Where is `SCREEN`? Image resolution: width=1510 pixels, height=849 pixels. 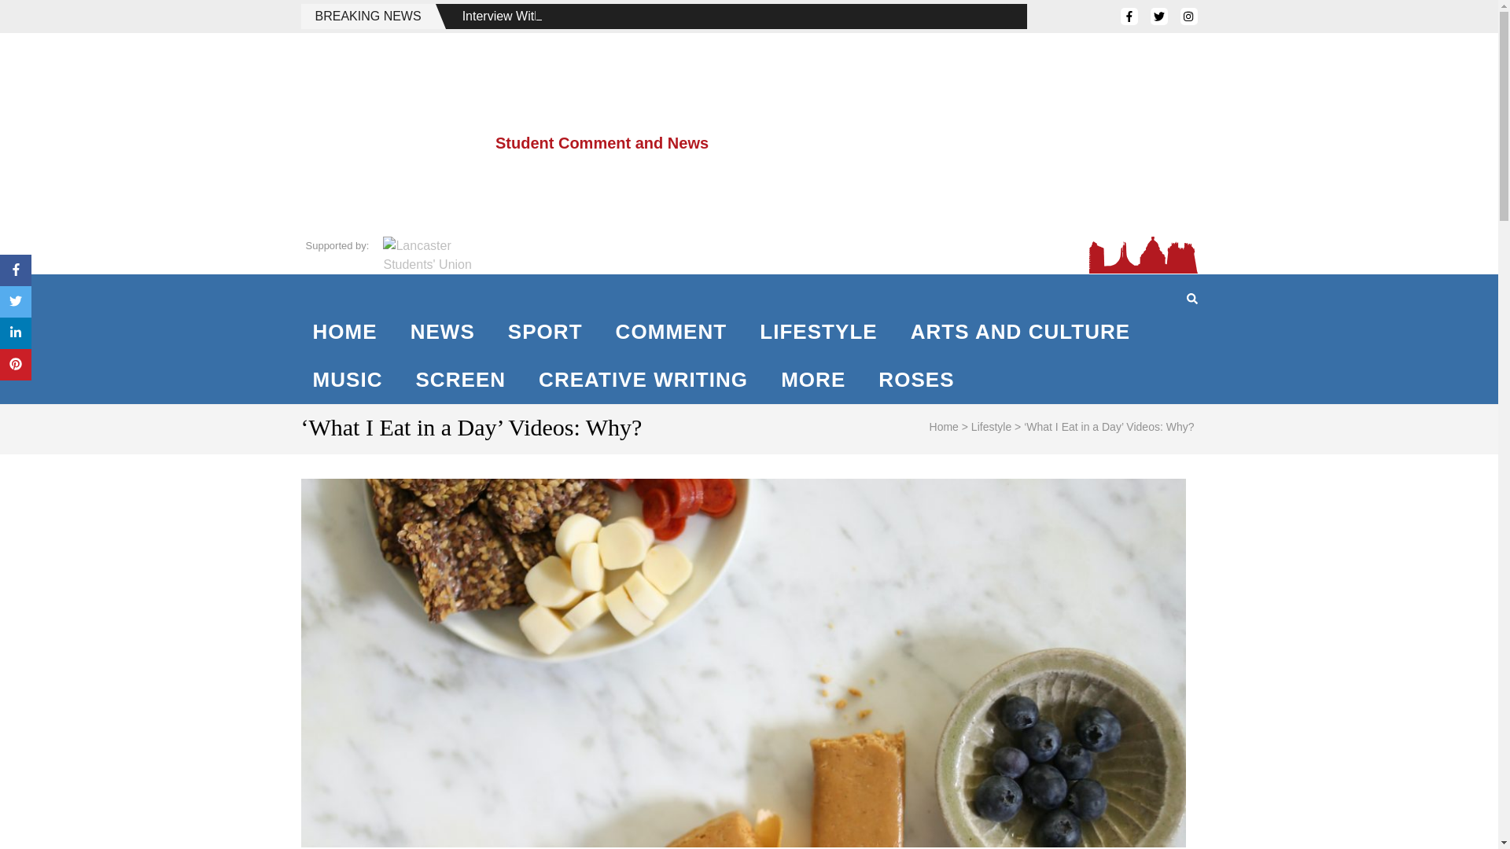 SCREEN is located at coordinates (460, 380).